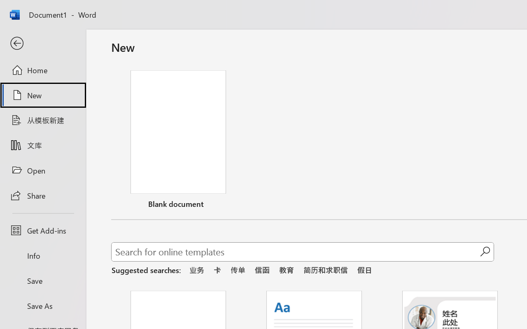 Image resolution: width=527 pixels, height=329 pixels. I want to click on Search for online templates, so click(296, 253).